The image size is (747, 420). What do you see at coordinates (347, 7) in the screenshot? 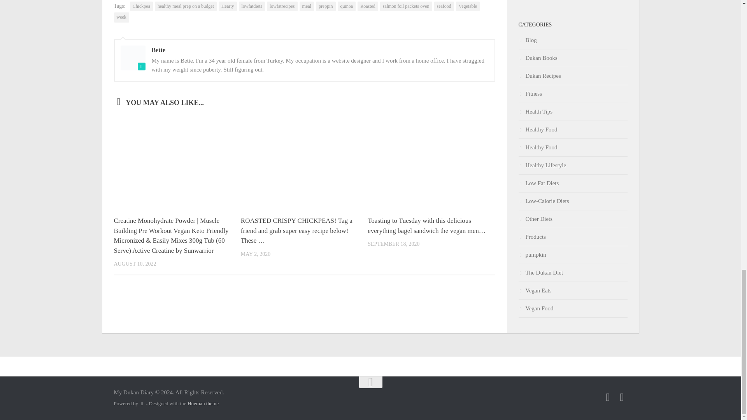
I see `quinoa` at bounding box center [347, 7].